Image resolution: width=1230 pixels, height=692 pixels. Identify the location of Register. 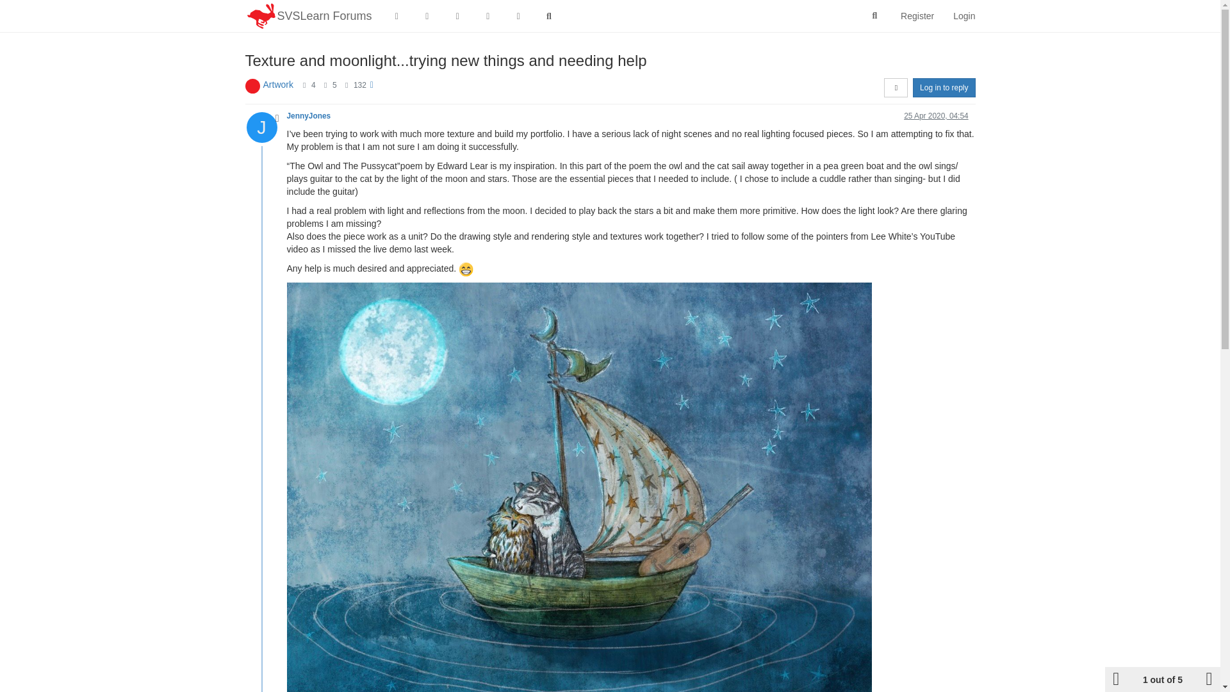
(917, 15).